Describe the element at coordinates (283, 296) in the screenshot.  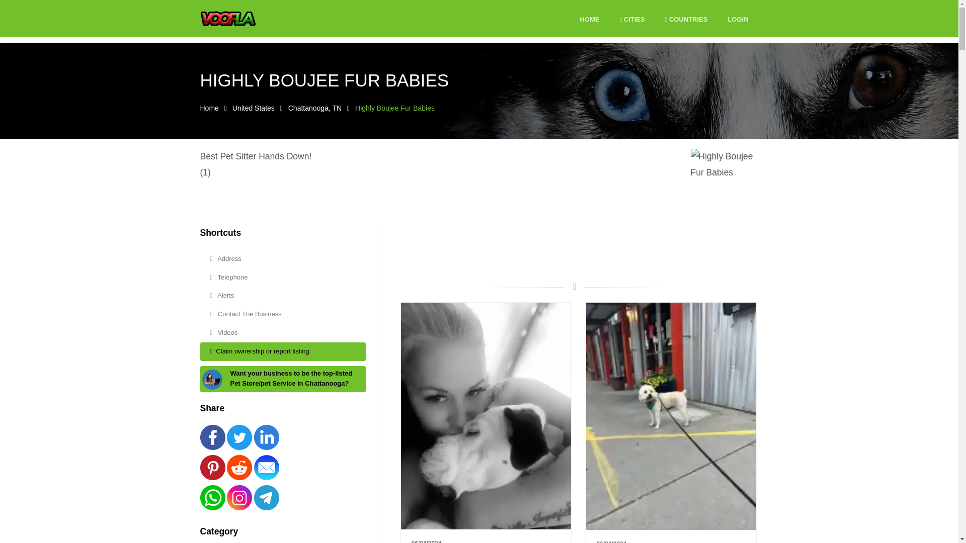
I see `Alerts` at that location.